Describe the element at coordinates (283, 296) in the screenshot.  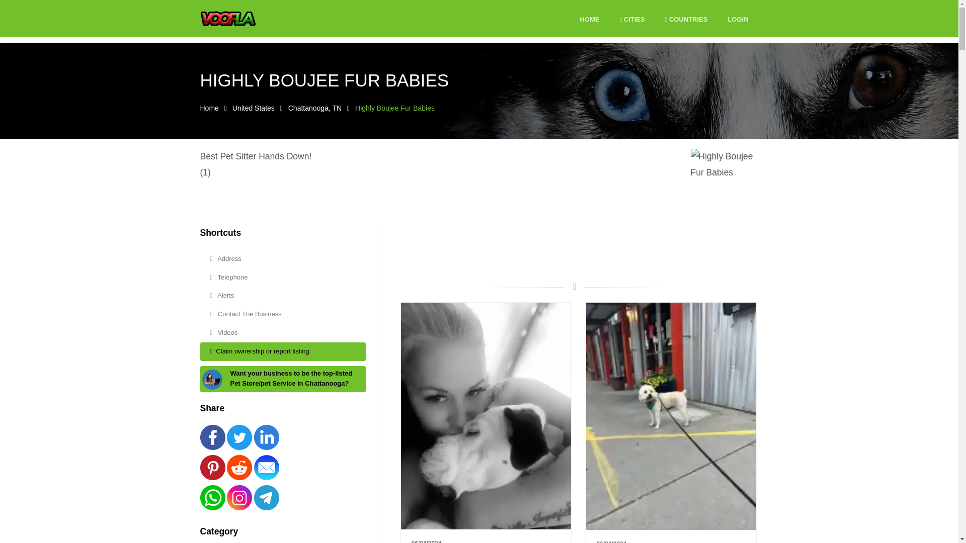
I see `Alerts` at that location.